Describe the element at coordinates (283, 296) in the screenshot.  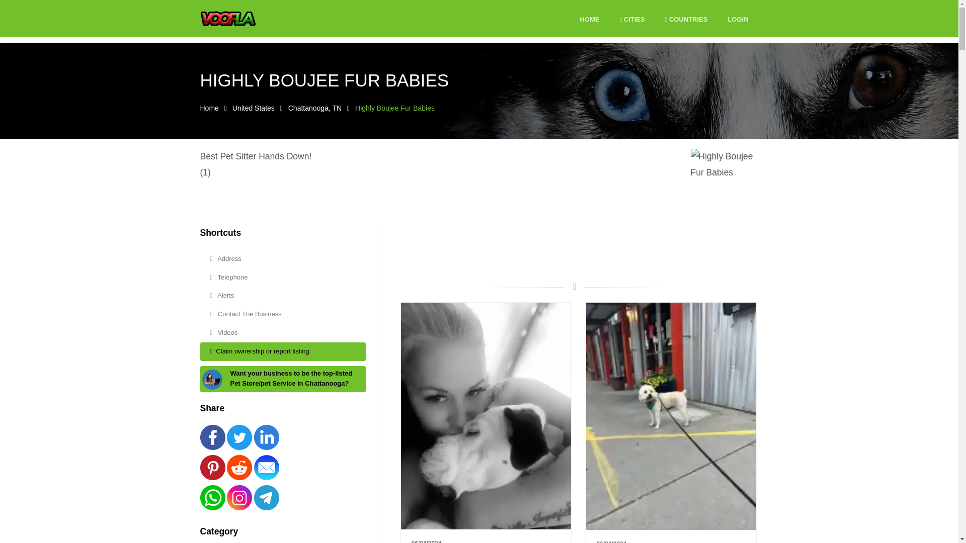
I see `Alerts` at that location.